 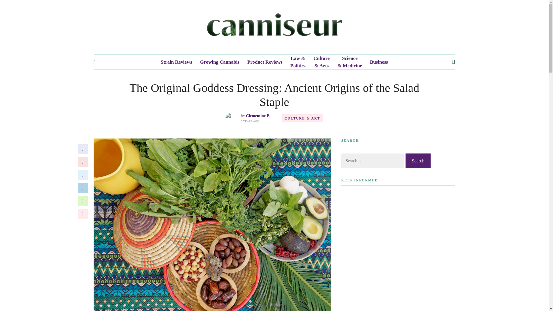 I want to click on Product Reviews, so click(x=265, y=62).